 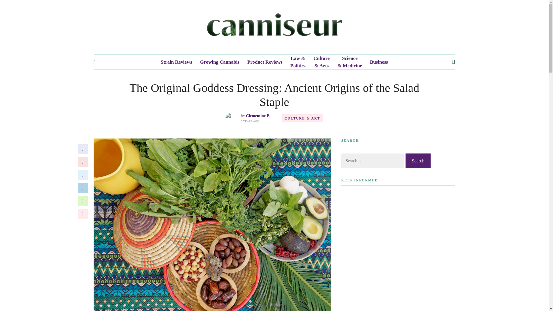 I want to click on Product Reviews, so click(x=265, y=62).